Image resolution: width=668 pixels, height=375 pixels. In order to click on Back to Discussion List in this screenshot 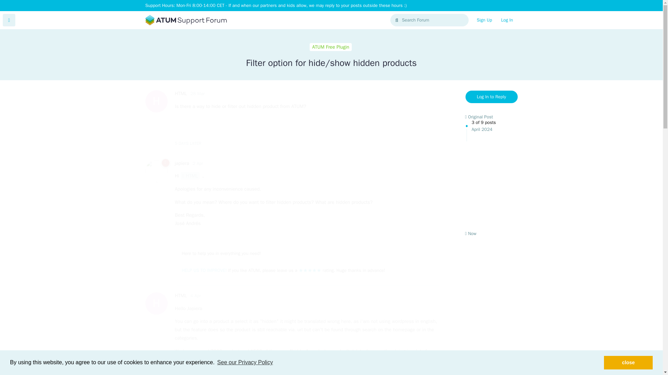, I will do `click(484, 20)`.